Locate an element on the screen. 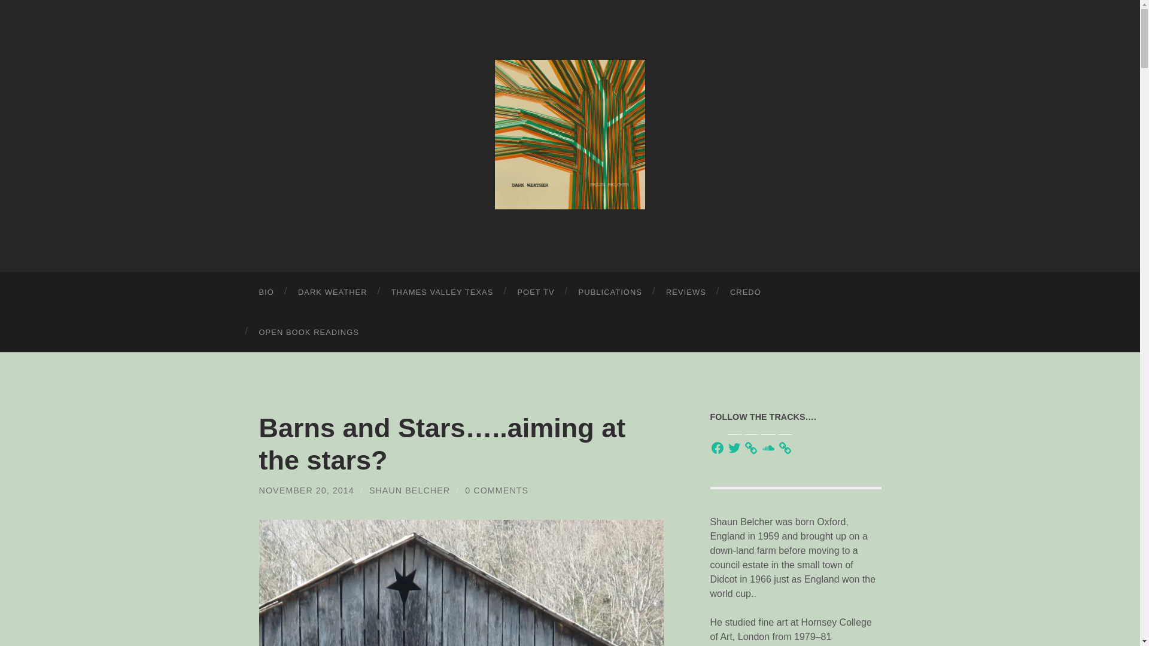 The image size is (1149, 646). Posts by shaun belcher is located at coordinates (409, 490).